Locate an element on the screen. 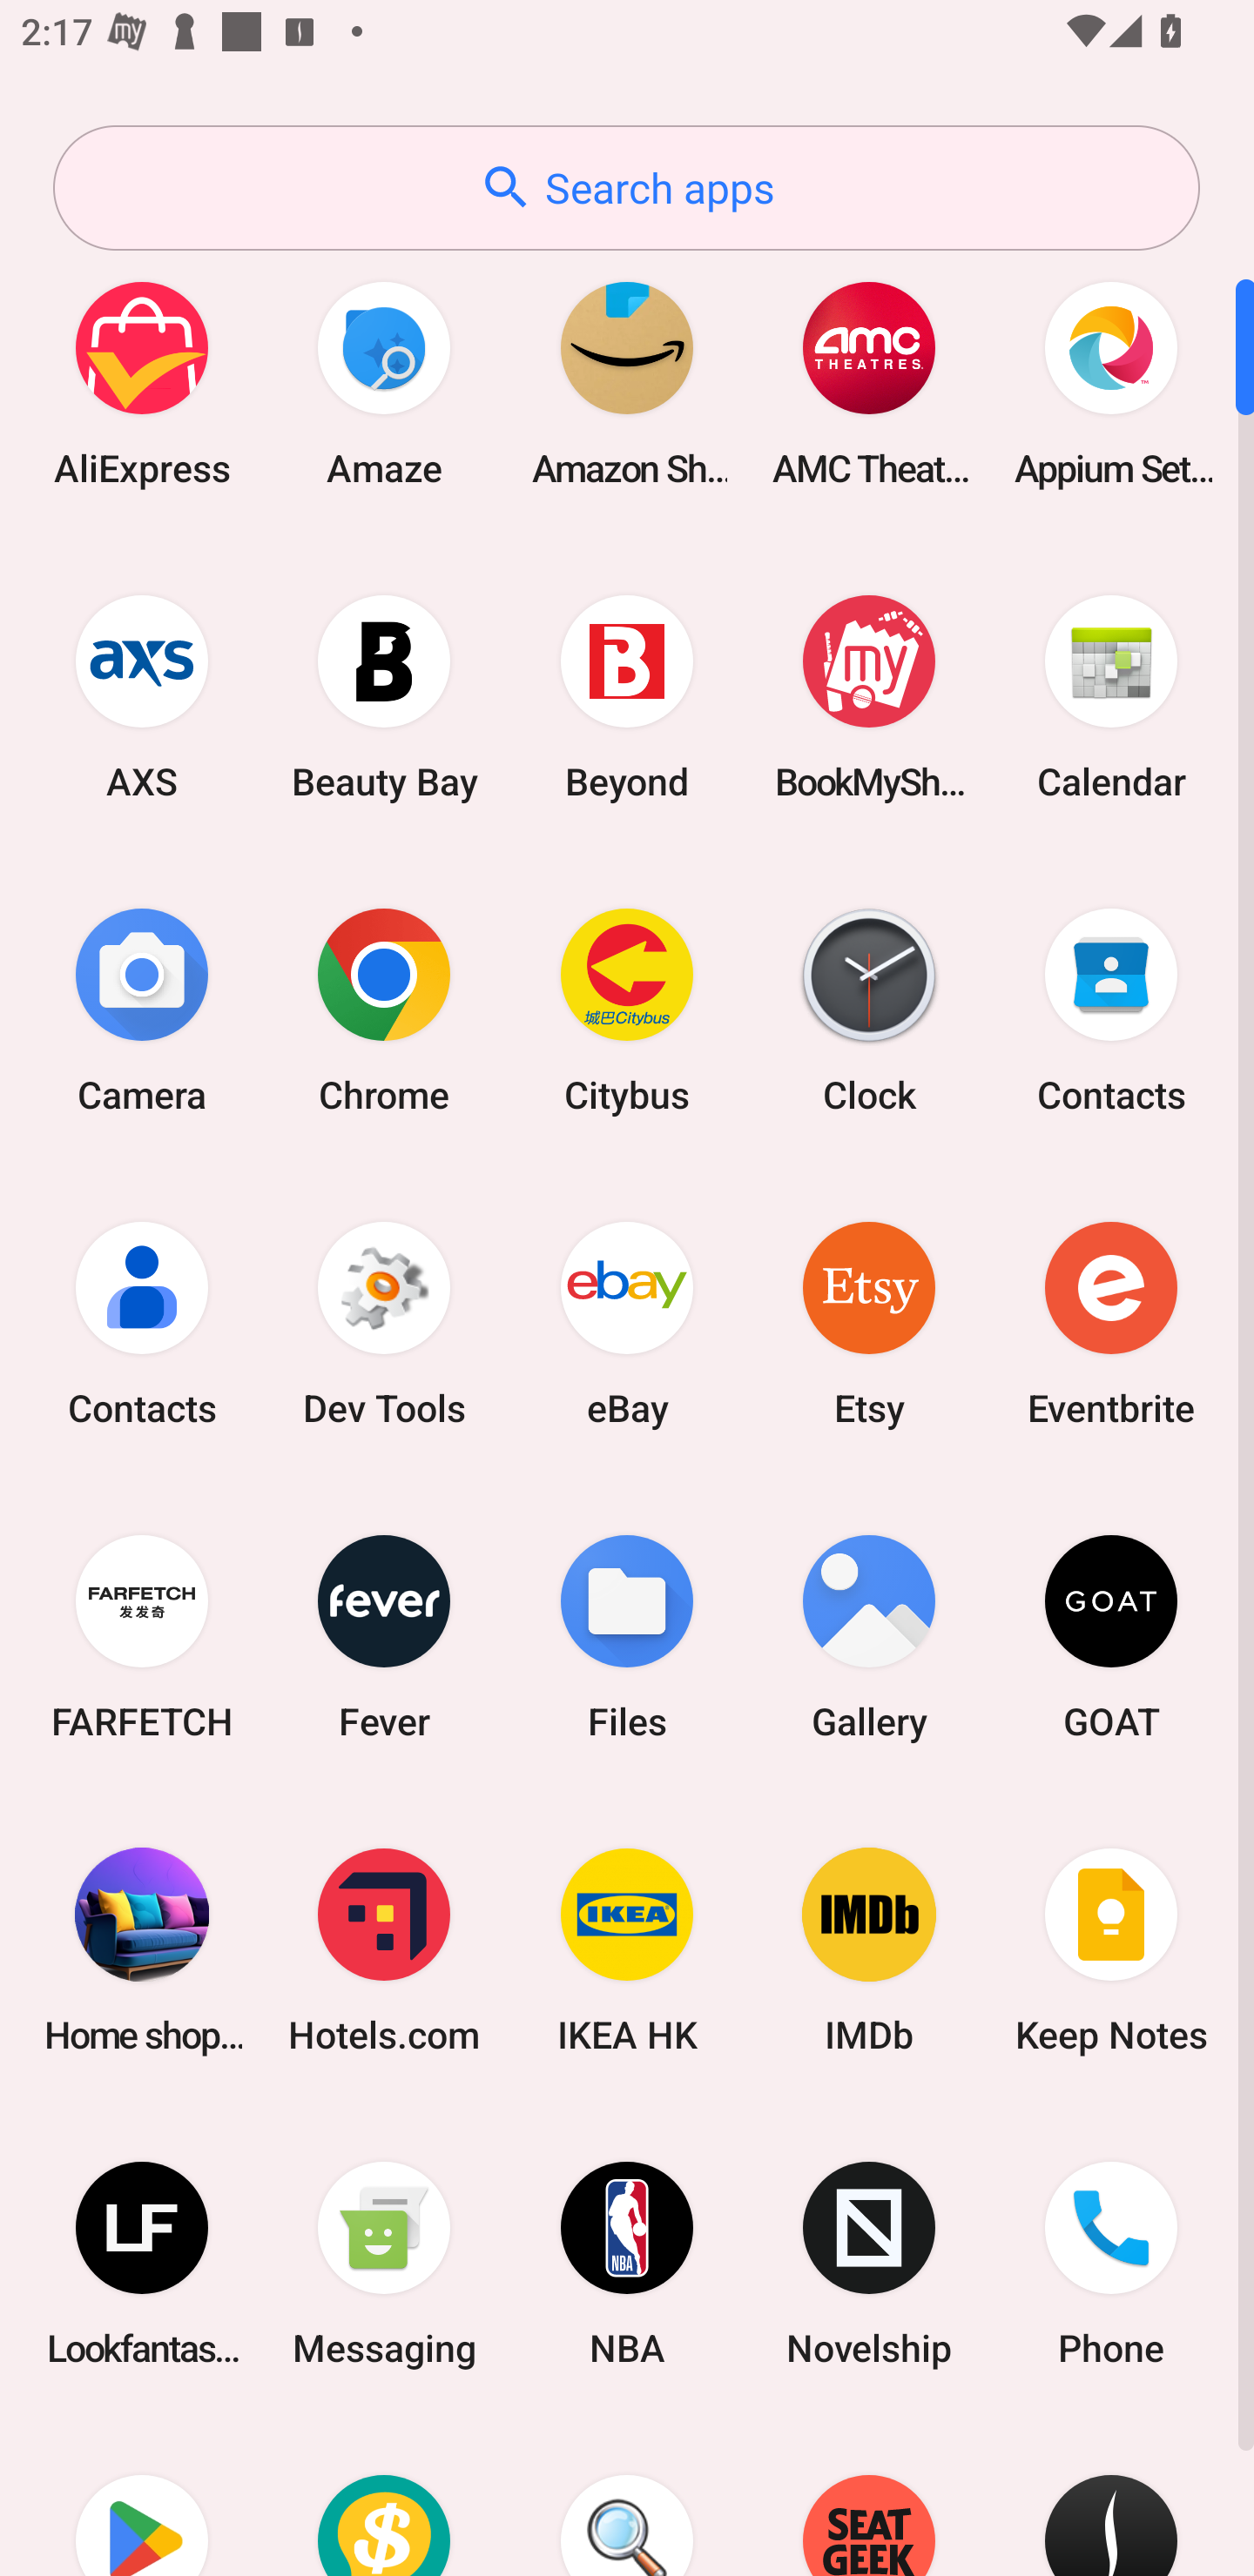  FARFETCH is located at coordinates (142, 1636).